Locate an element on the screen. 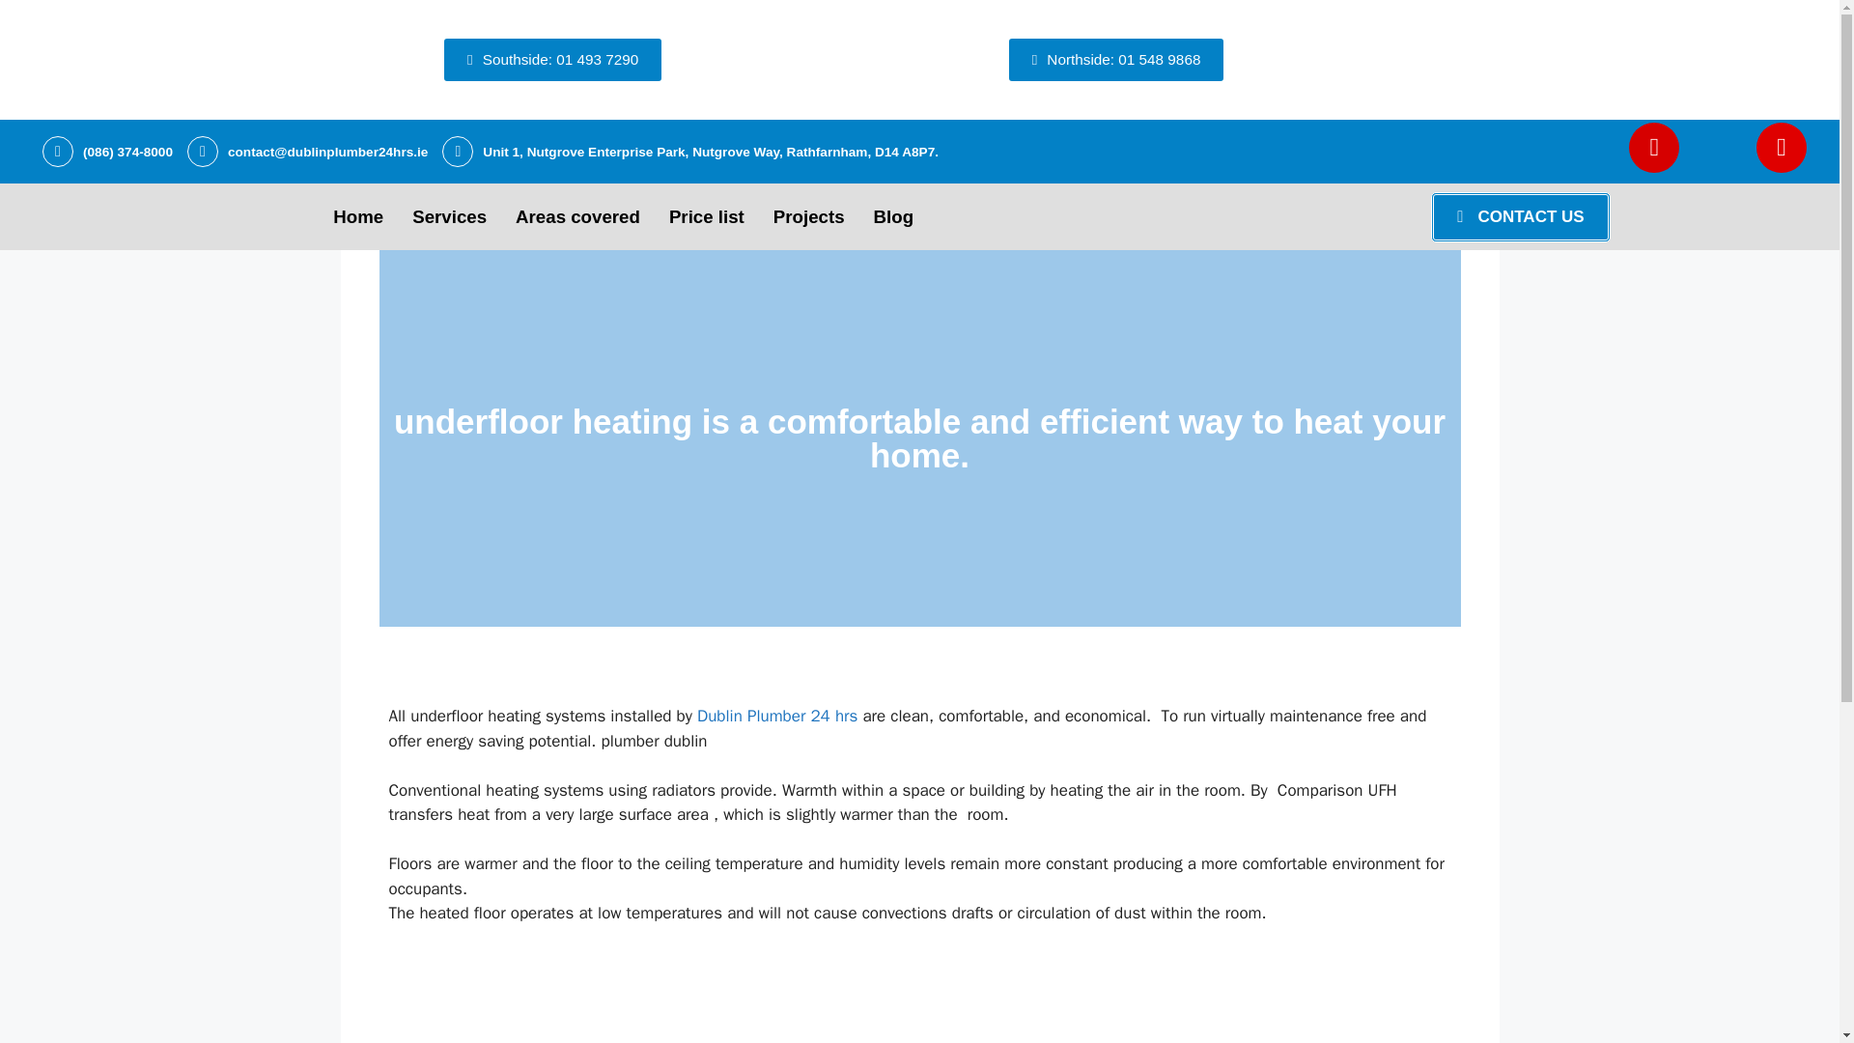  Projects is located at coordinates (809, 216).